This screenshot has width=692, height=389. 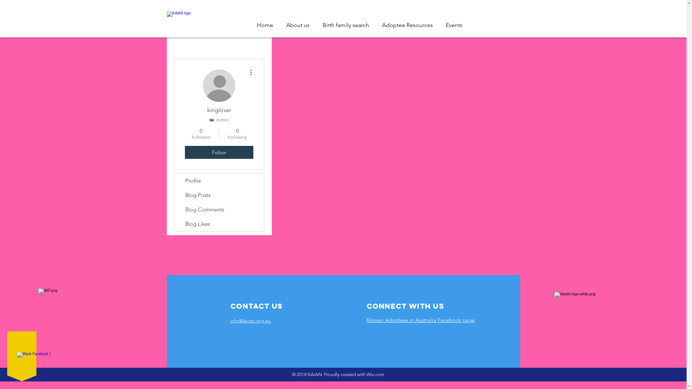 I want to click on Birth family search, so click(x=345, y=22).